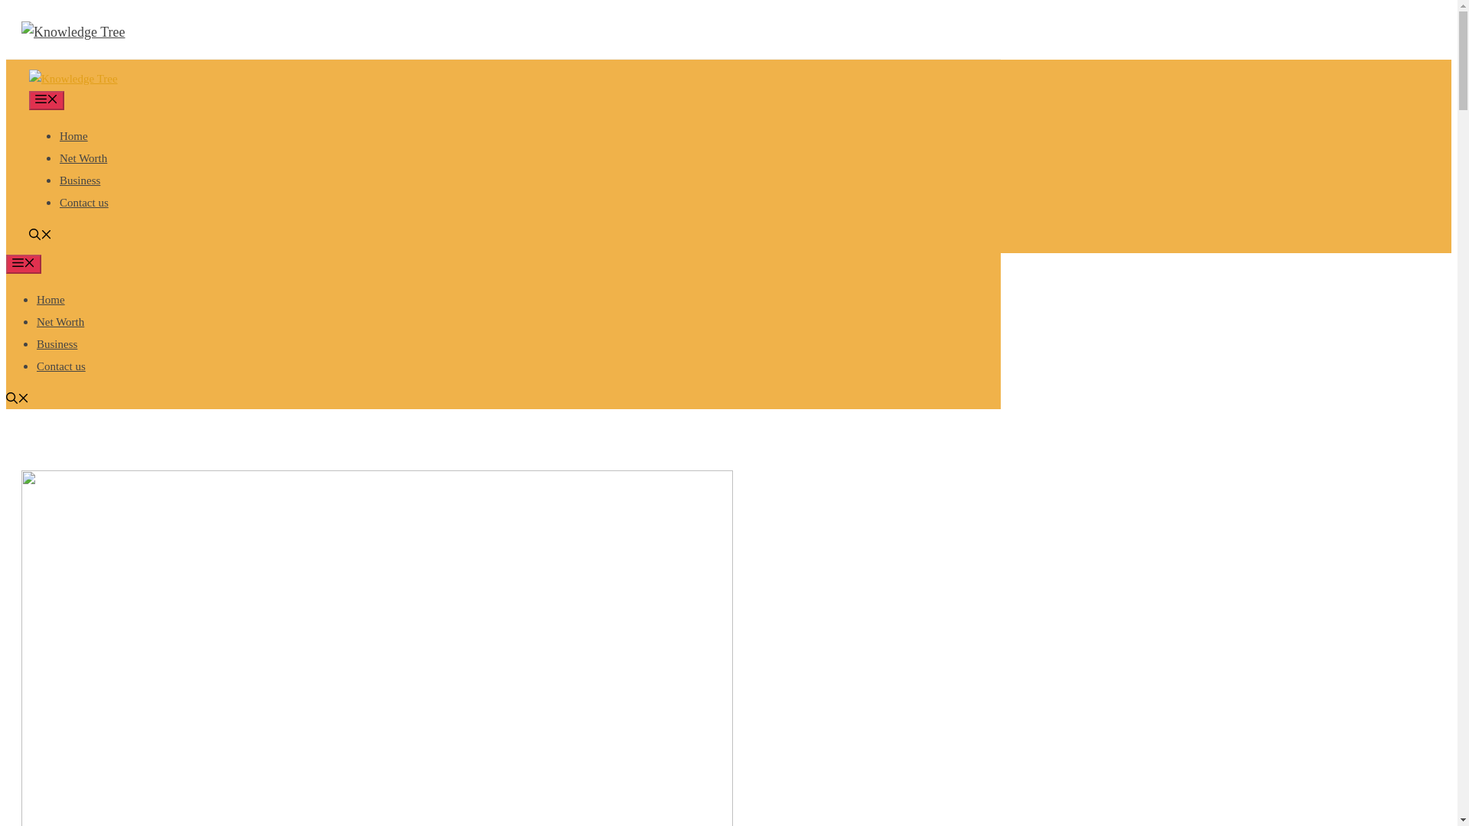  Describe the element at coordinates (60, 321) in the screenshot. I see `Net Worth` at that location.